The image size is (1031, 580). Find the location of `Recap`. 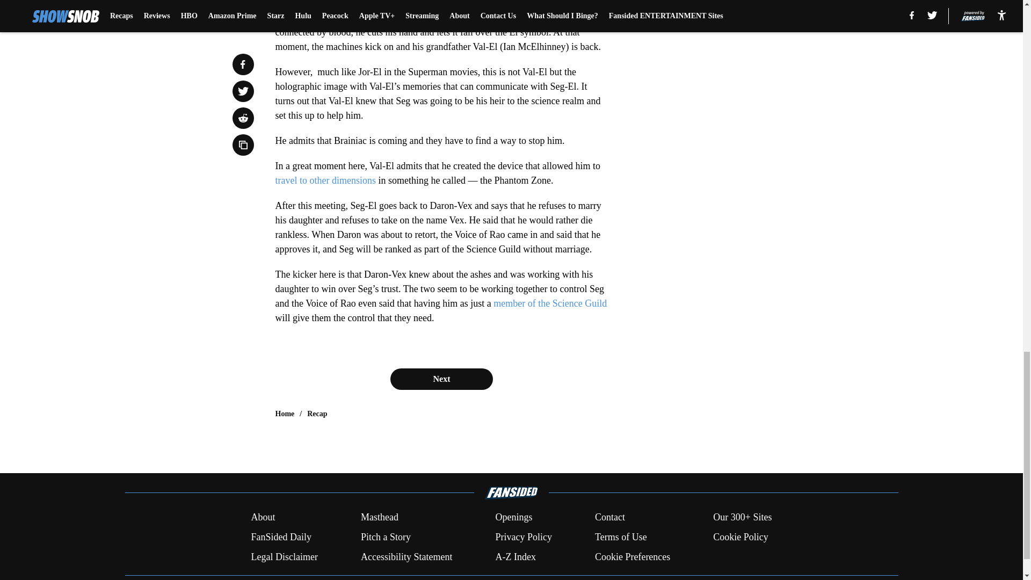

Recap is located at coordinates (317, 414).